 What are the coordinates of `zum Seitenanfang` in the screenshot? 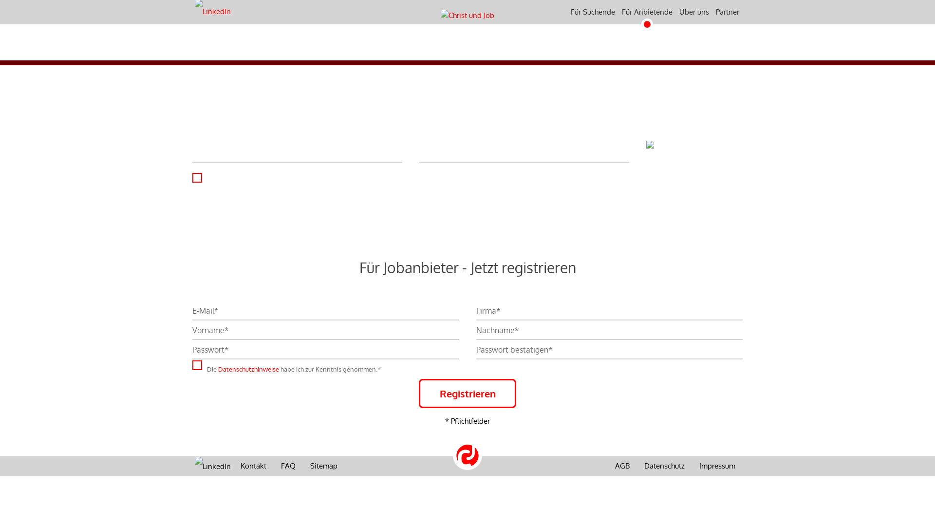 It's located at (467, 455).